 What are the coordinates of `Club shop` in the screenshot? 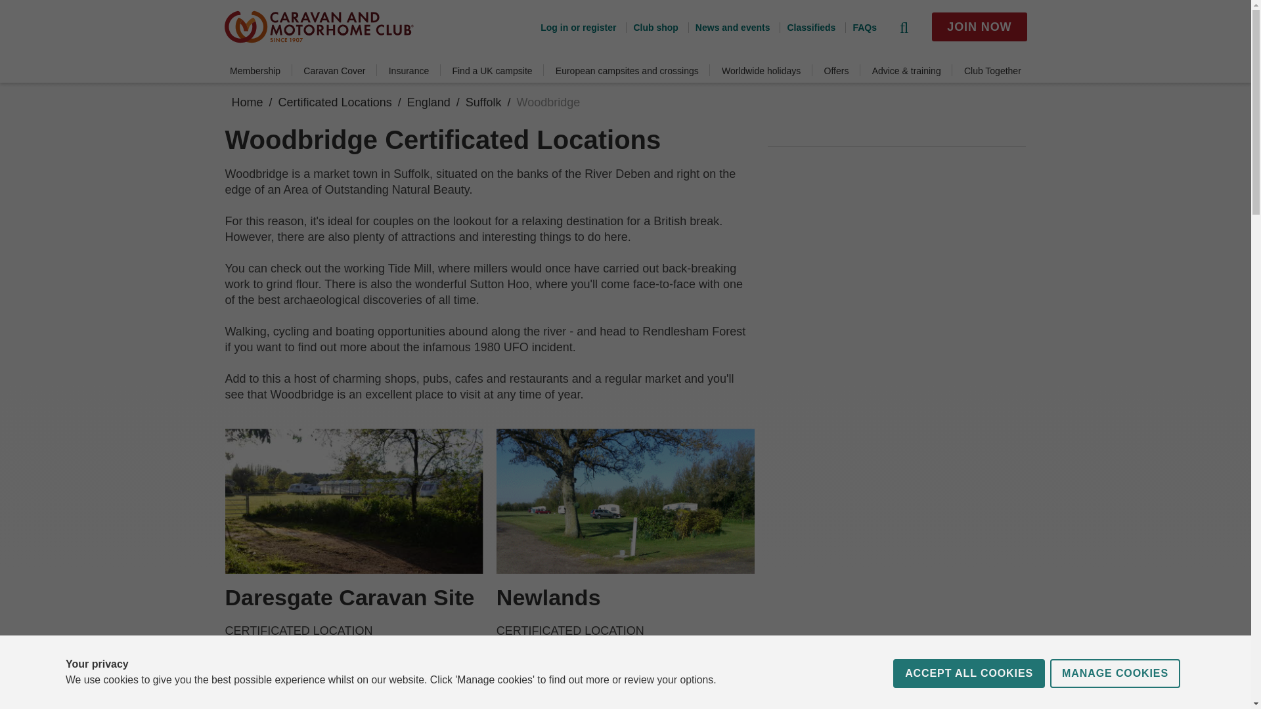 It's located at (652, 27).